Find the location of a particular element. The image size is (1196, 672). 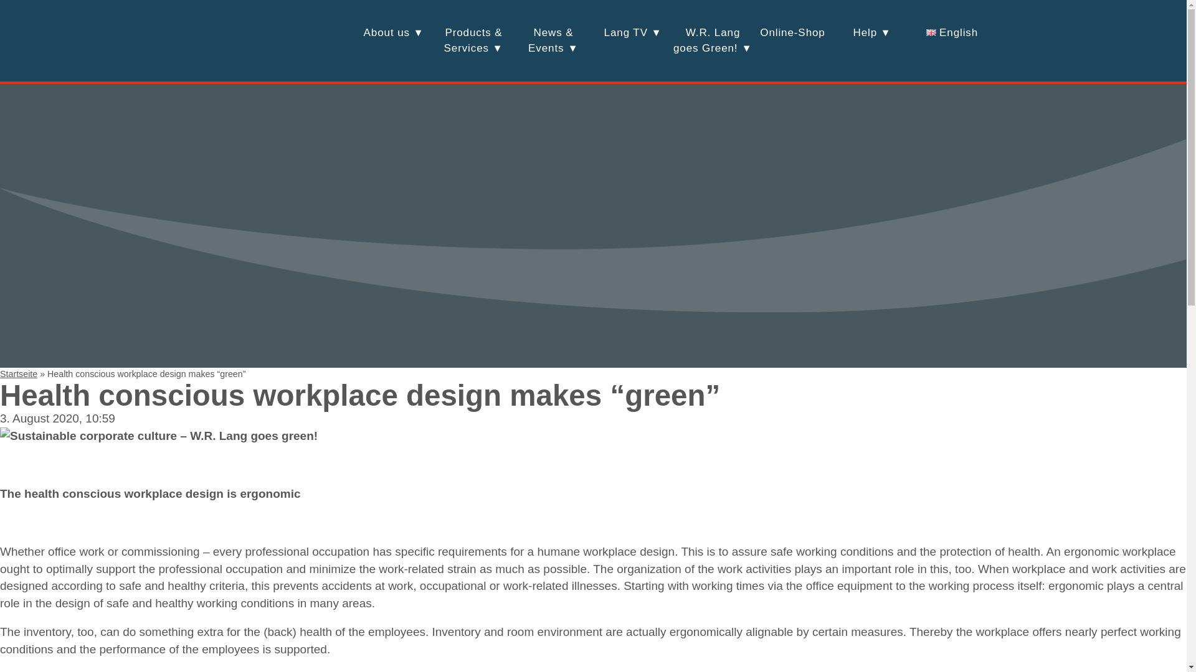

Help is located at coordinates (872, 33).